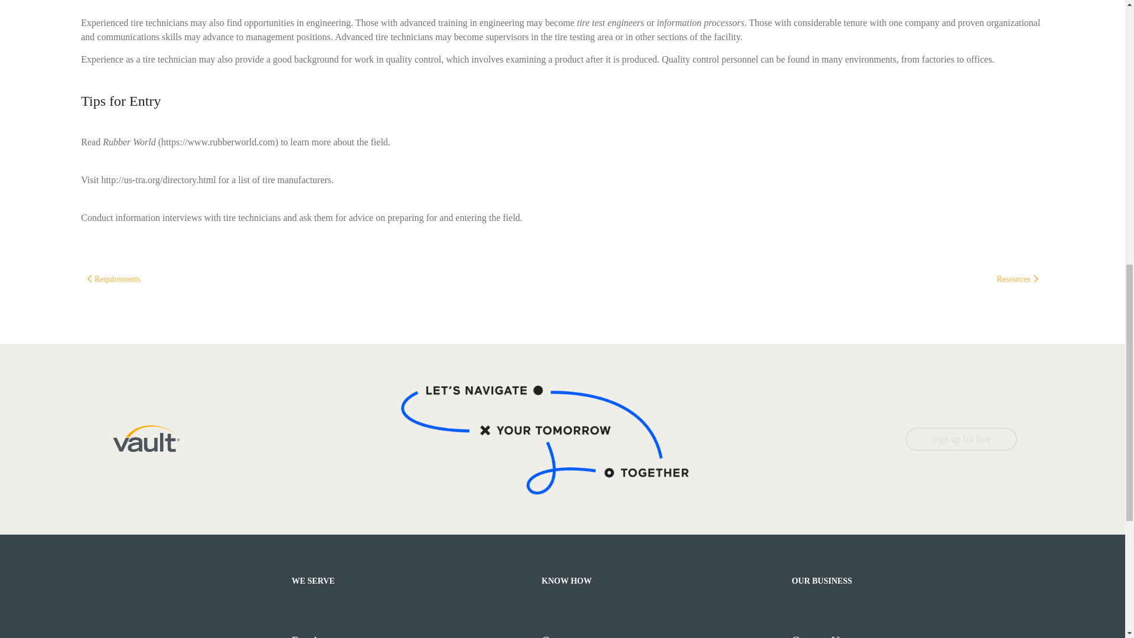 This screenshot has width=1134, height=638. What do you see at coordinates (411, 636) in the screenshot?
I see `Employers` at bounding box center [411, 636].